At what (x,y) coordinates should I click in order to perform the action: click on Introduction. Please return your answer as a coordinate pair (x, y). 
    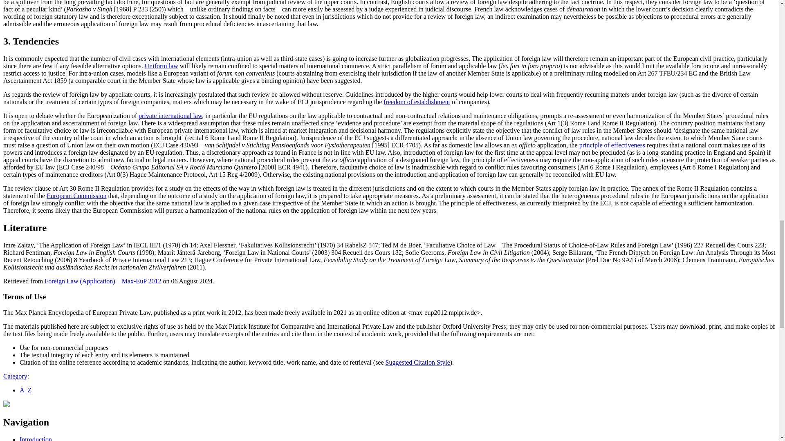
    Looking at the image, I should click on (36, 439).